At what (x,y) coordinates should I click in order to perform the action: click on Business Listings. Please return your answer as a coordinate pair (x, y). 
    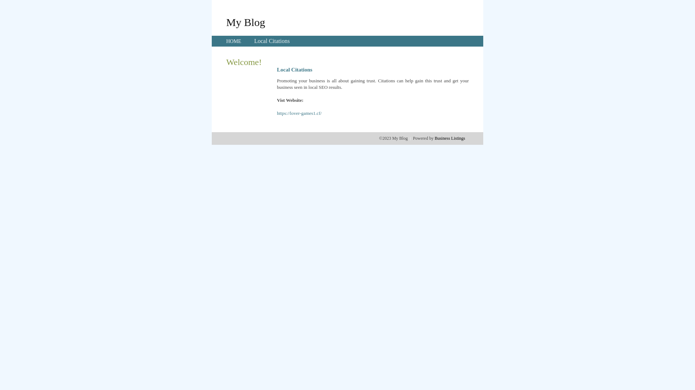
    Looking at the image, I should click on (450, 138).